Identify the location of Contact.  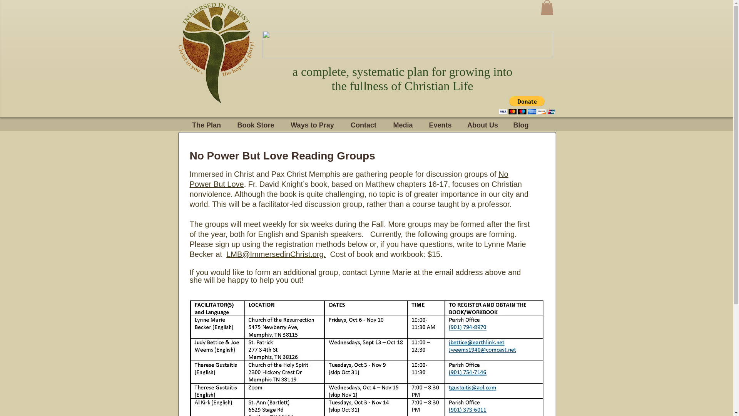
(364, 124).